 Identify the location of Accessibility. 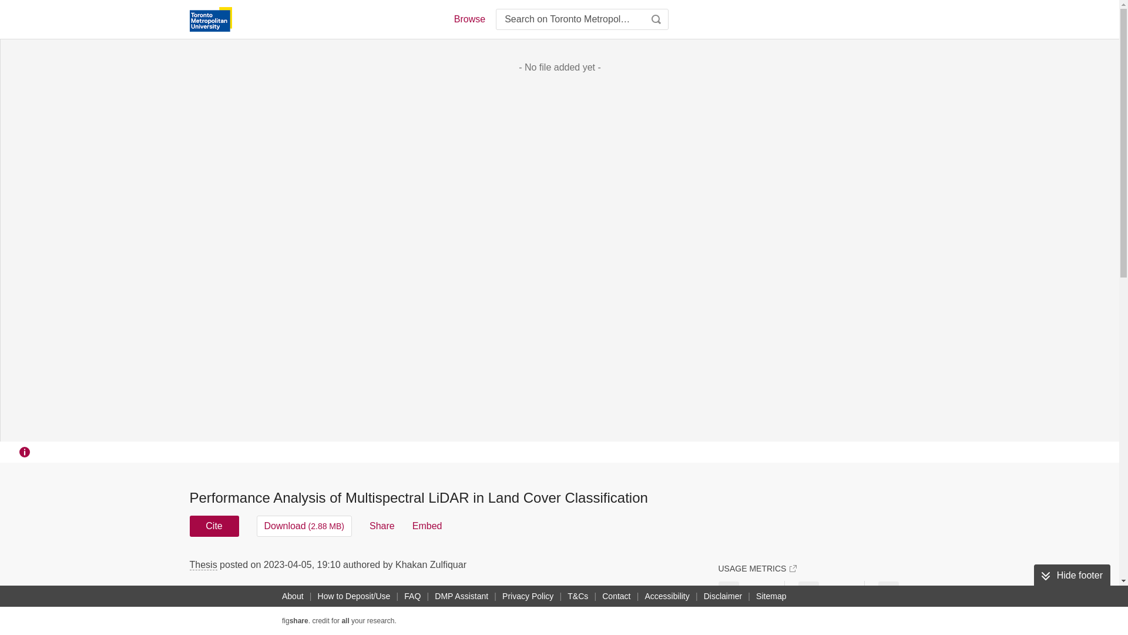
(667, 596).